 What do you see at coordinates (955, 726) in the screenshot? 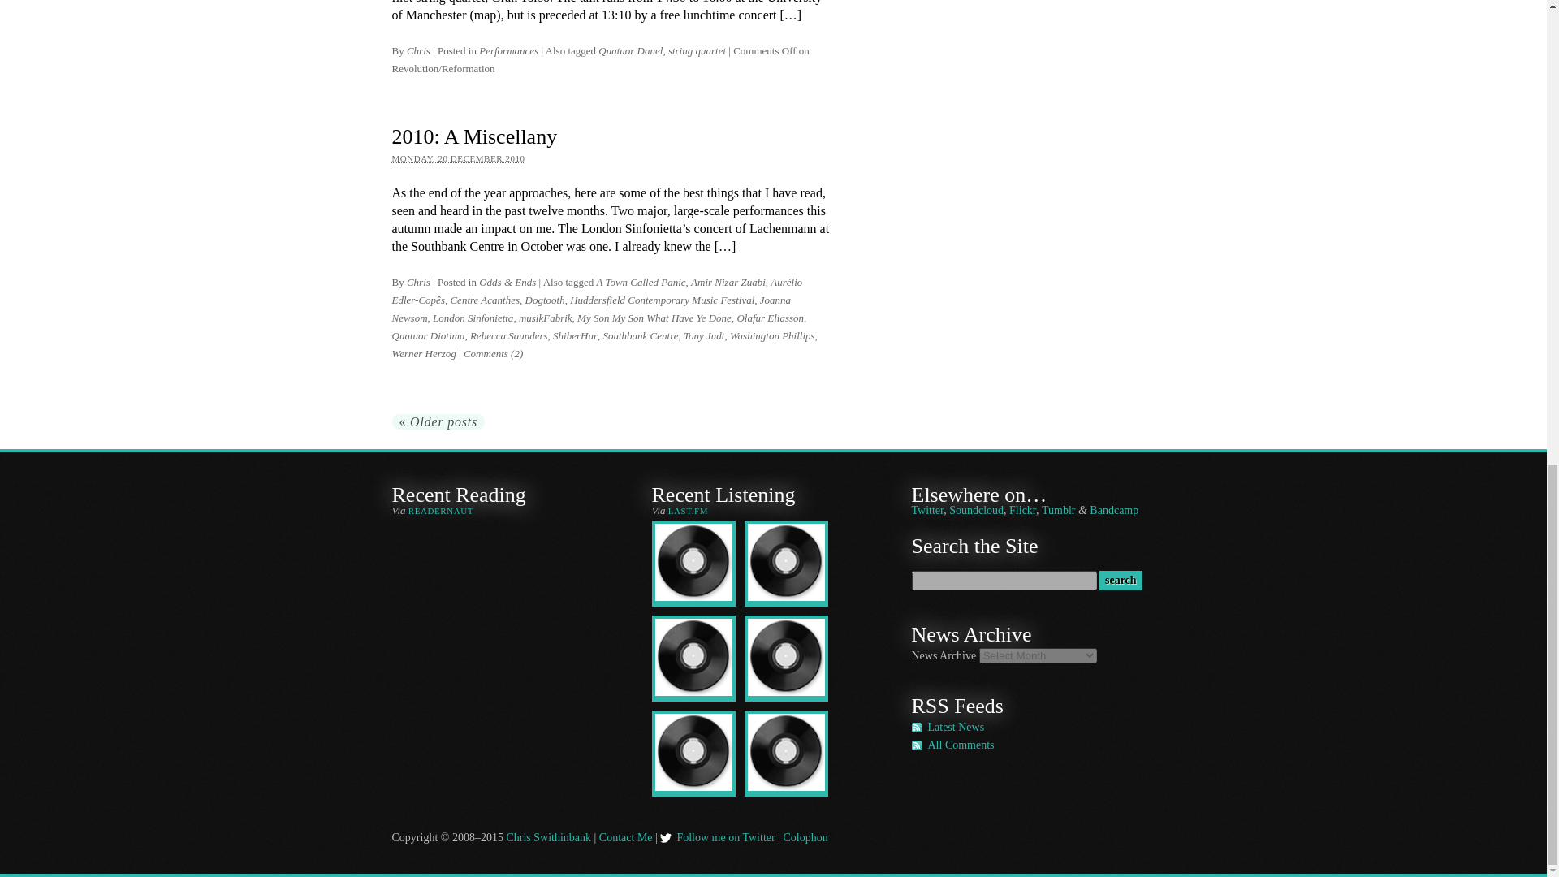
I see `Chris Swithinbank Posts RSS feed` at bounding box center [955, 726].